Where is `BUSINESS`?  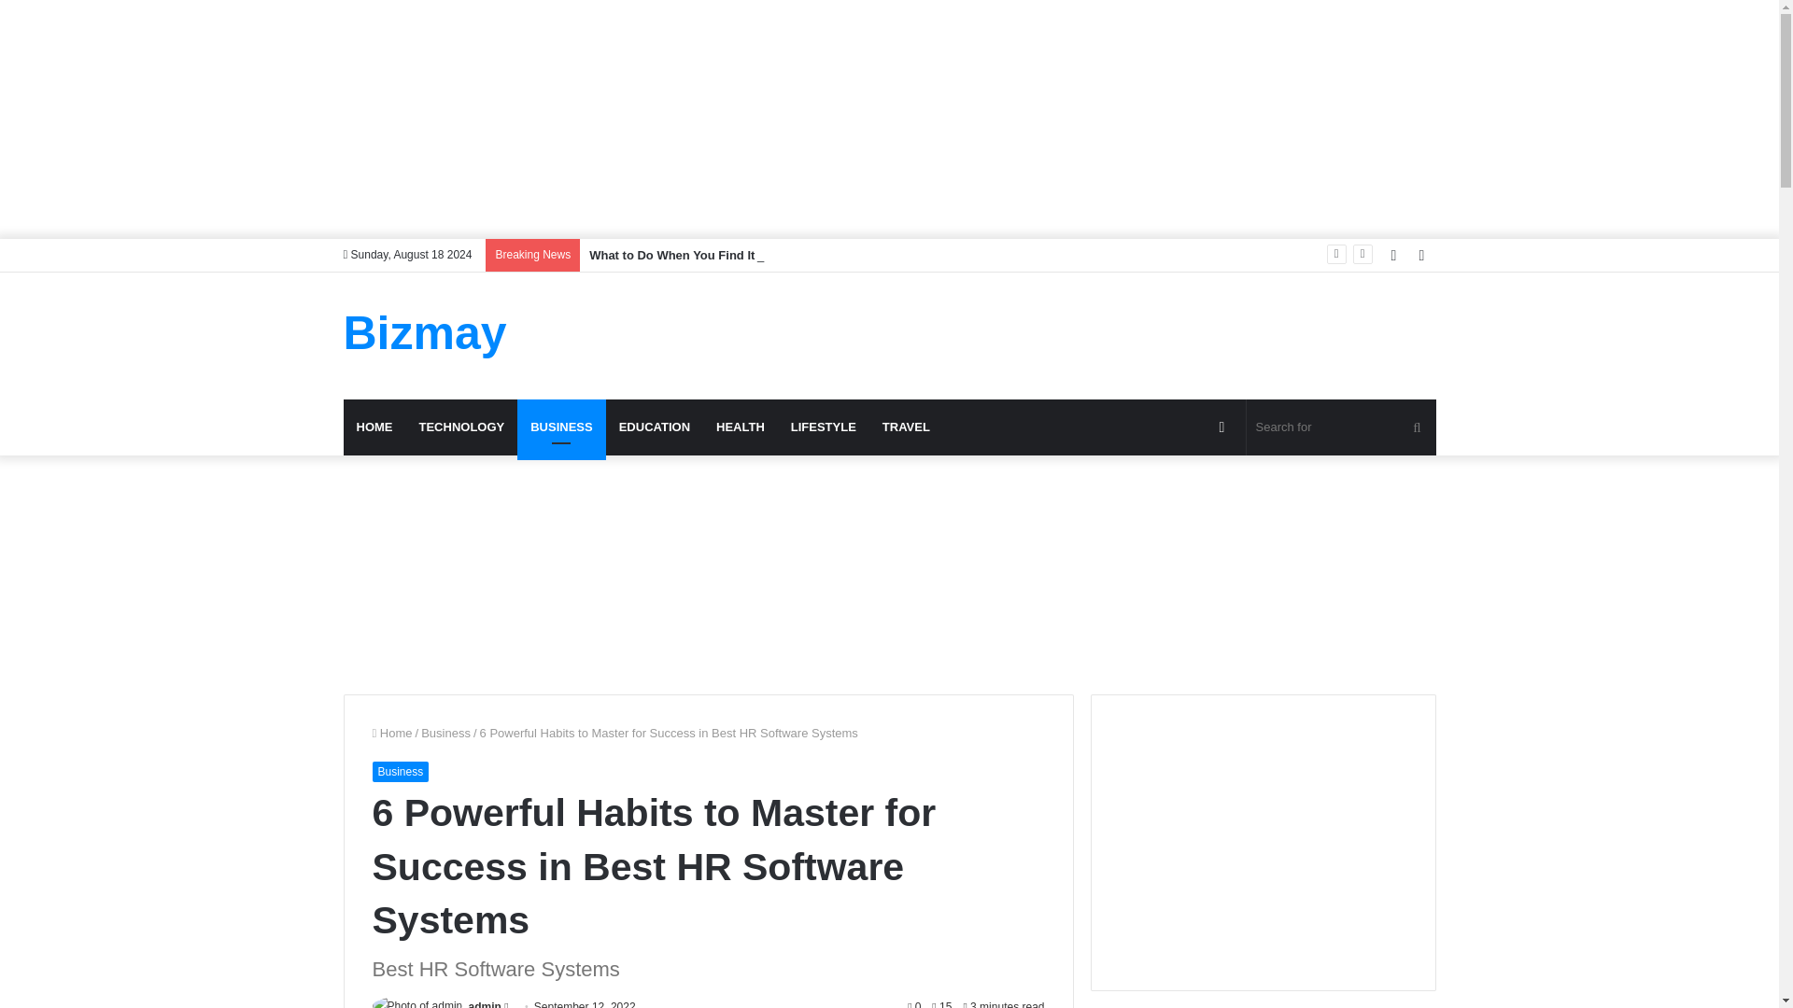
BUSINESS is located at coordinates (561, 427).